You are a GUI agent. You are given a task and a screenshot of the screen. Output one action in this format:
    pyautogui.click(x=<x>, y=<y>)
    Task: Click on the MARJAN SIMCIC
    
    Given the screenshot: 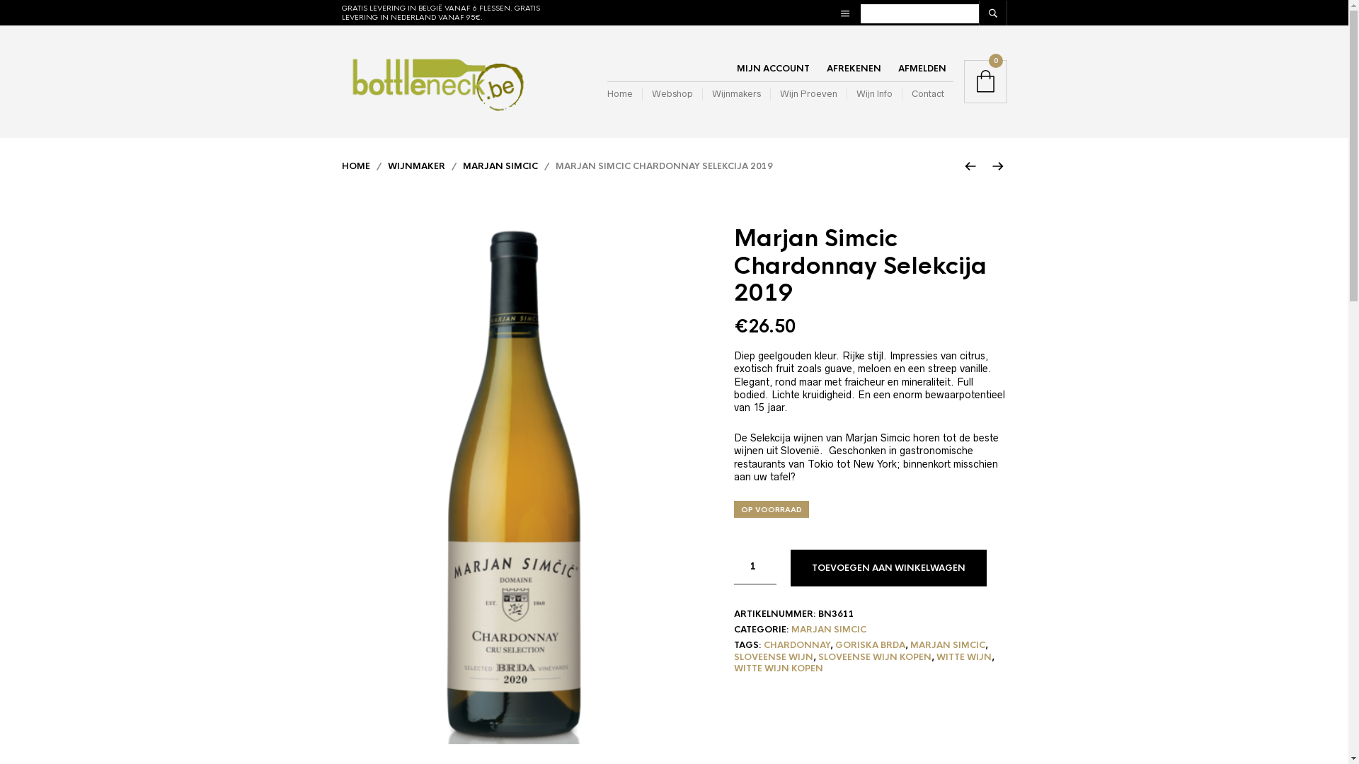 What is the action you would take?
    pyautogui.click(x=829, y=630)
    